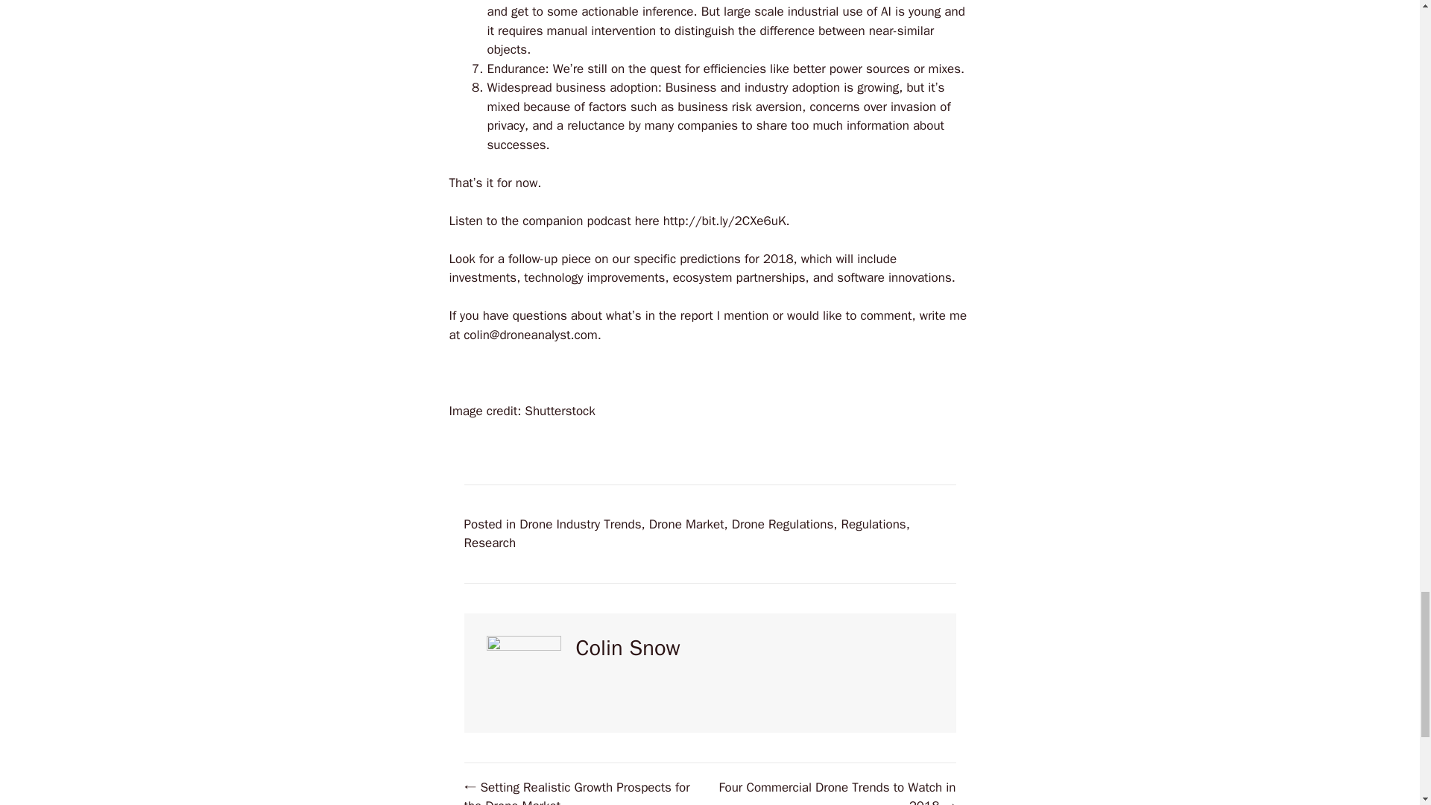 This screenshot has width=1431, height=805. What do you see at coordinates (686, 523) in the screenshot?
I see `Drone Market` at bounding box center [686, 523].